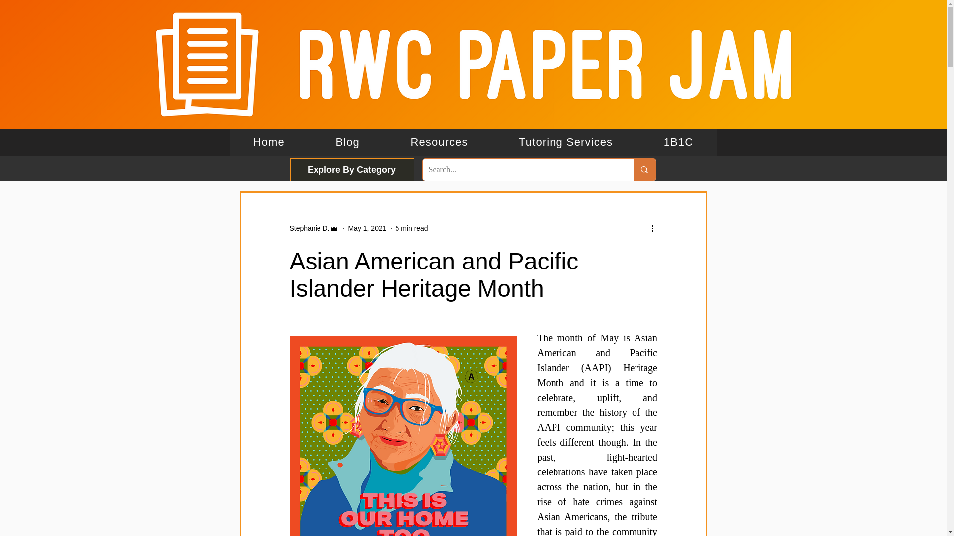  I want to click on May 1, 2021, so click(367, 228).